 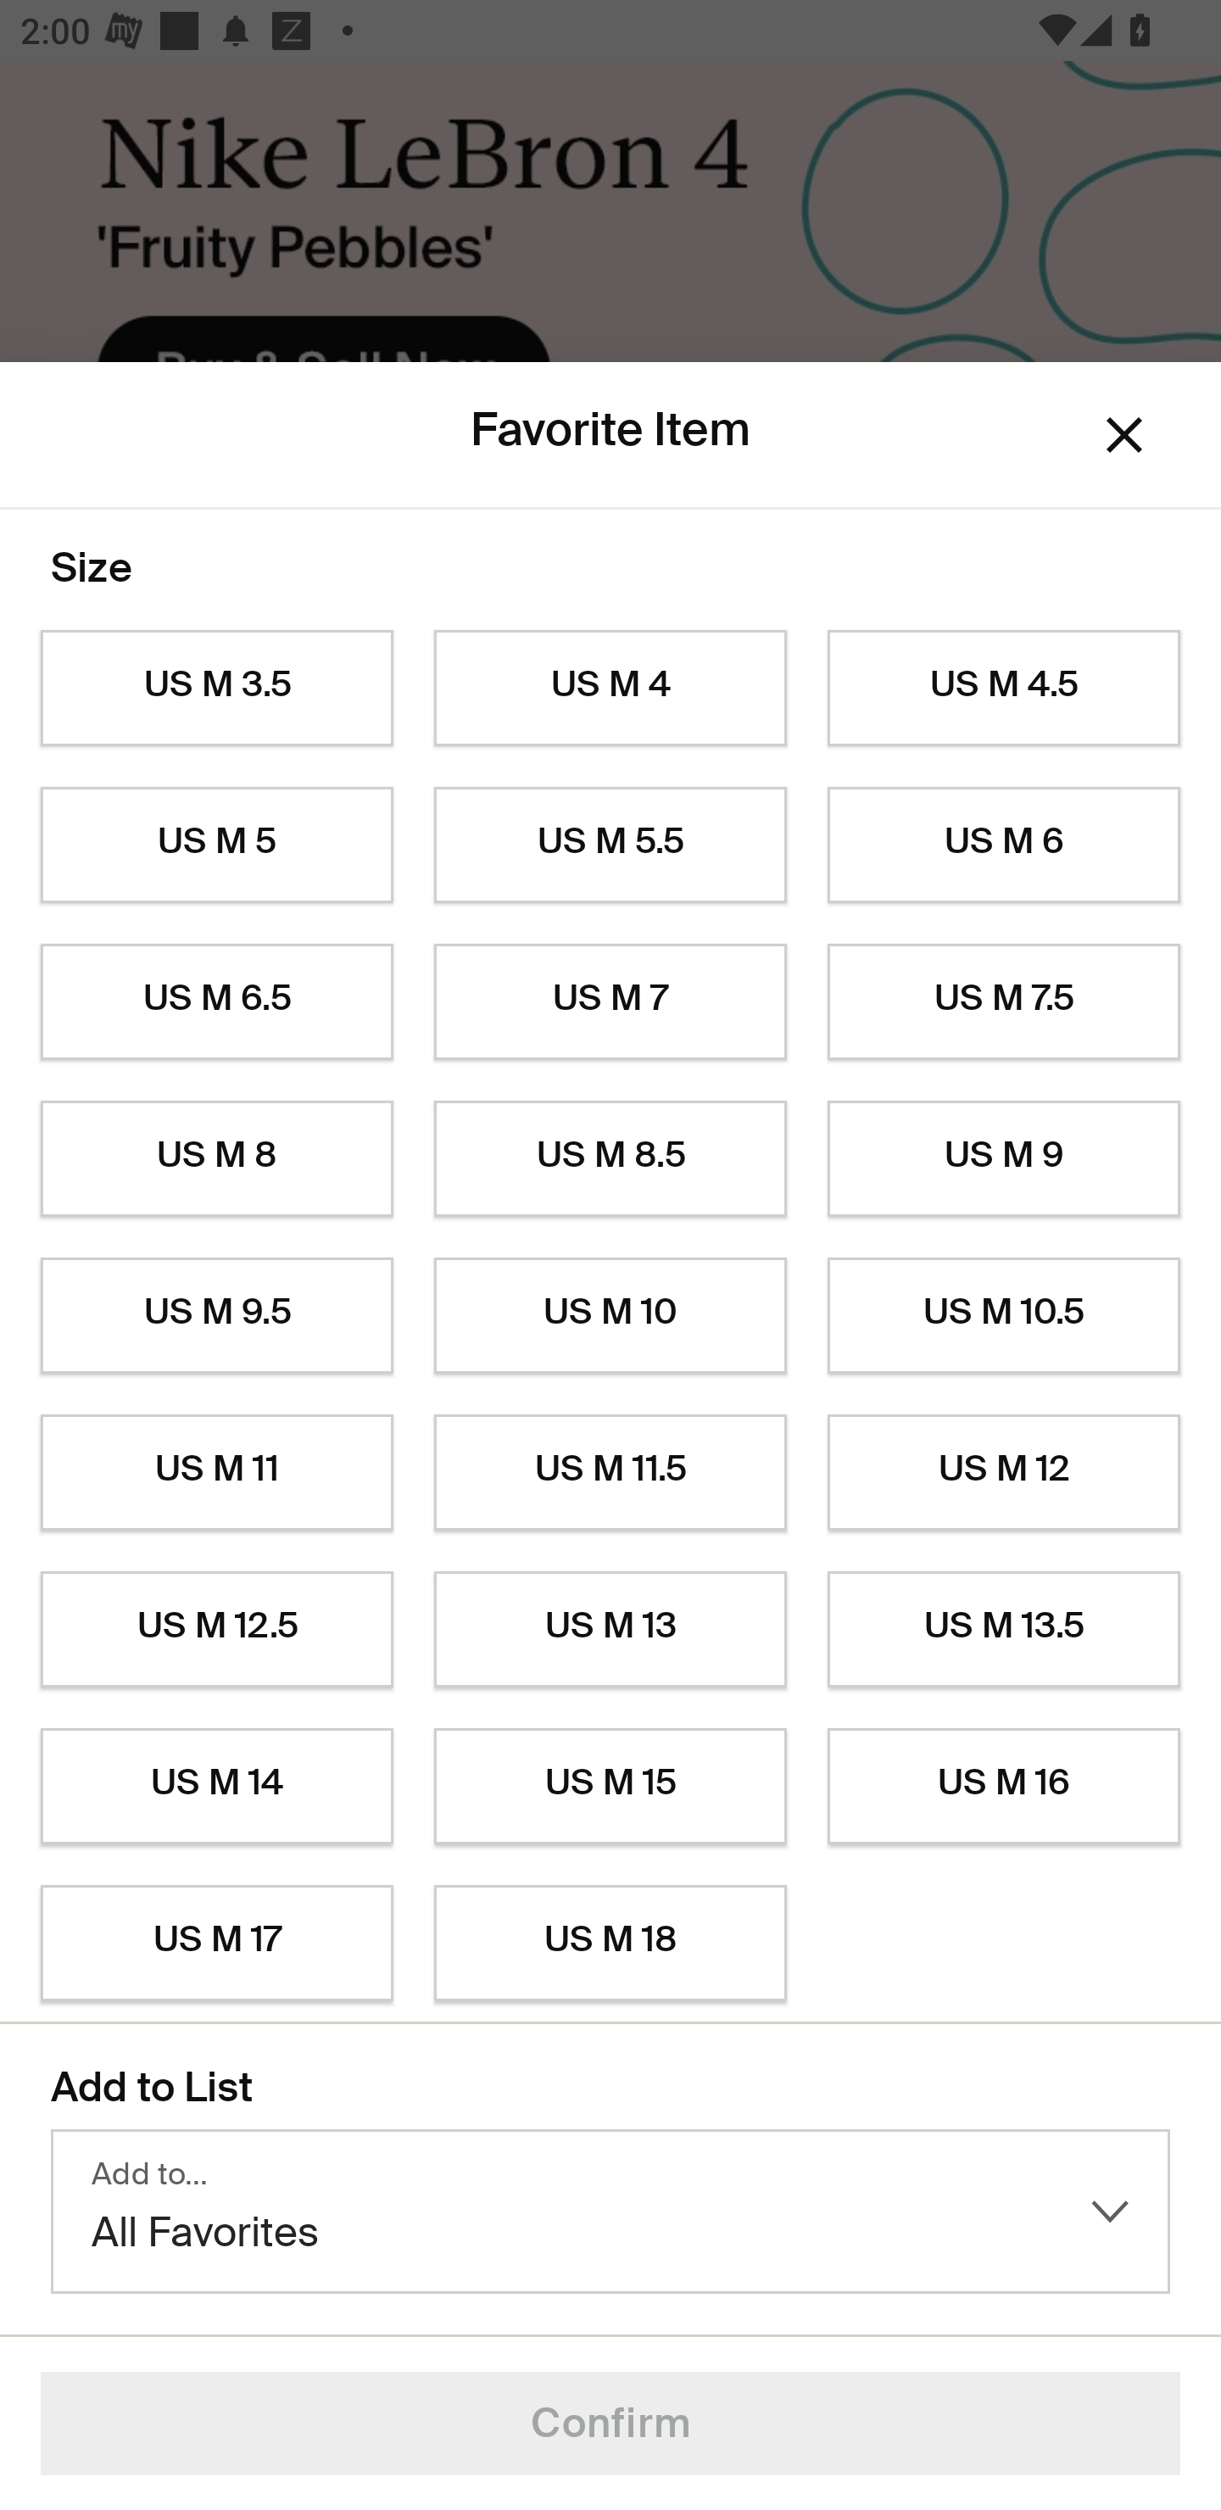 What do you see at coordinates (610, 1944) in the screenshot?
I see `US M 18` at bounding box center [610, 1944].